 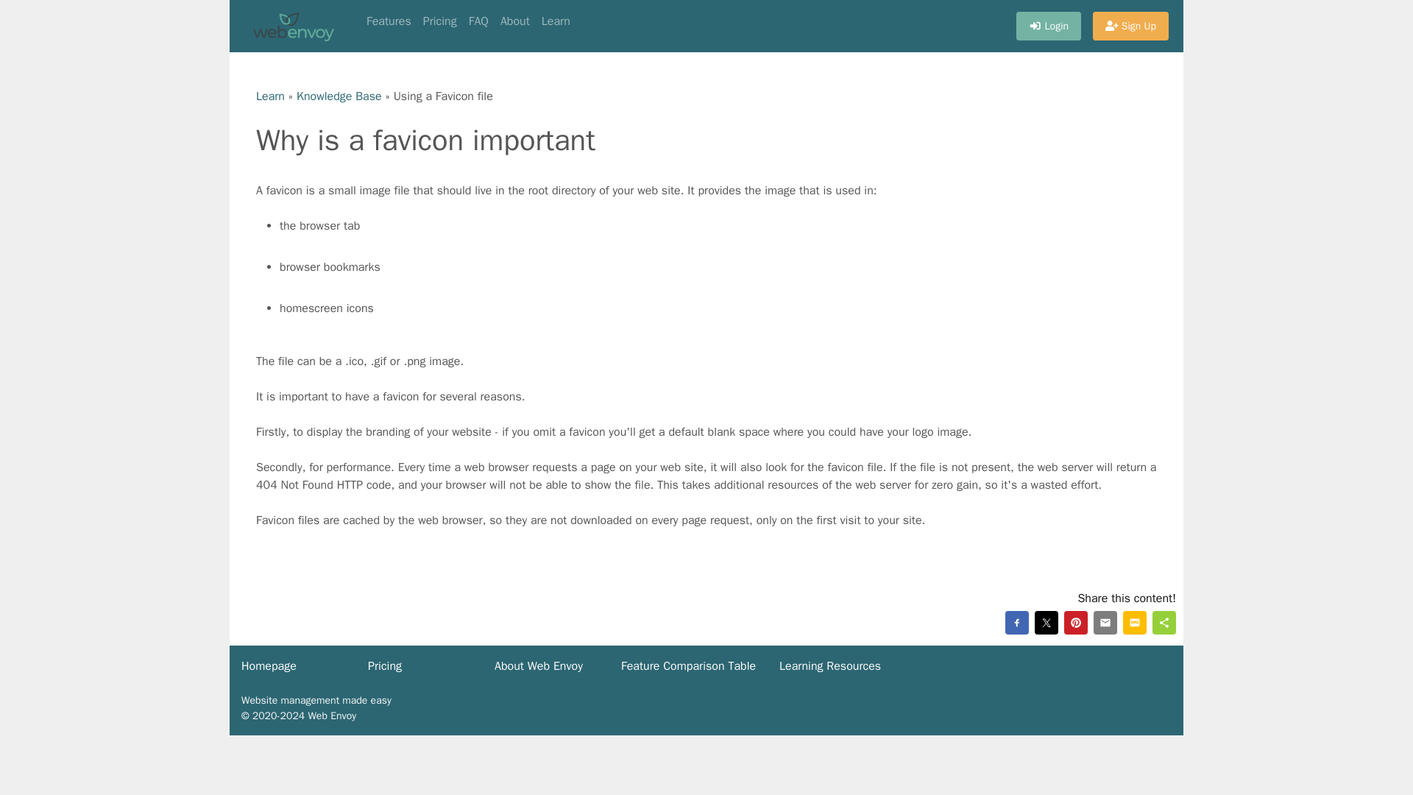 What do you see at coordinates (389, 21) in the screenshot?
I see `Features` at bounding box center [389, 21].